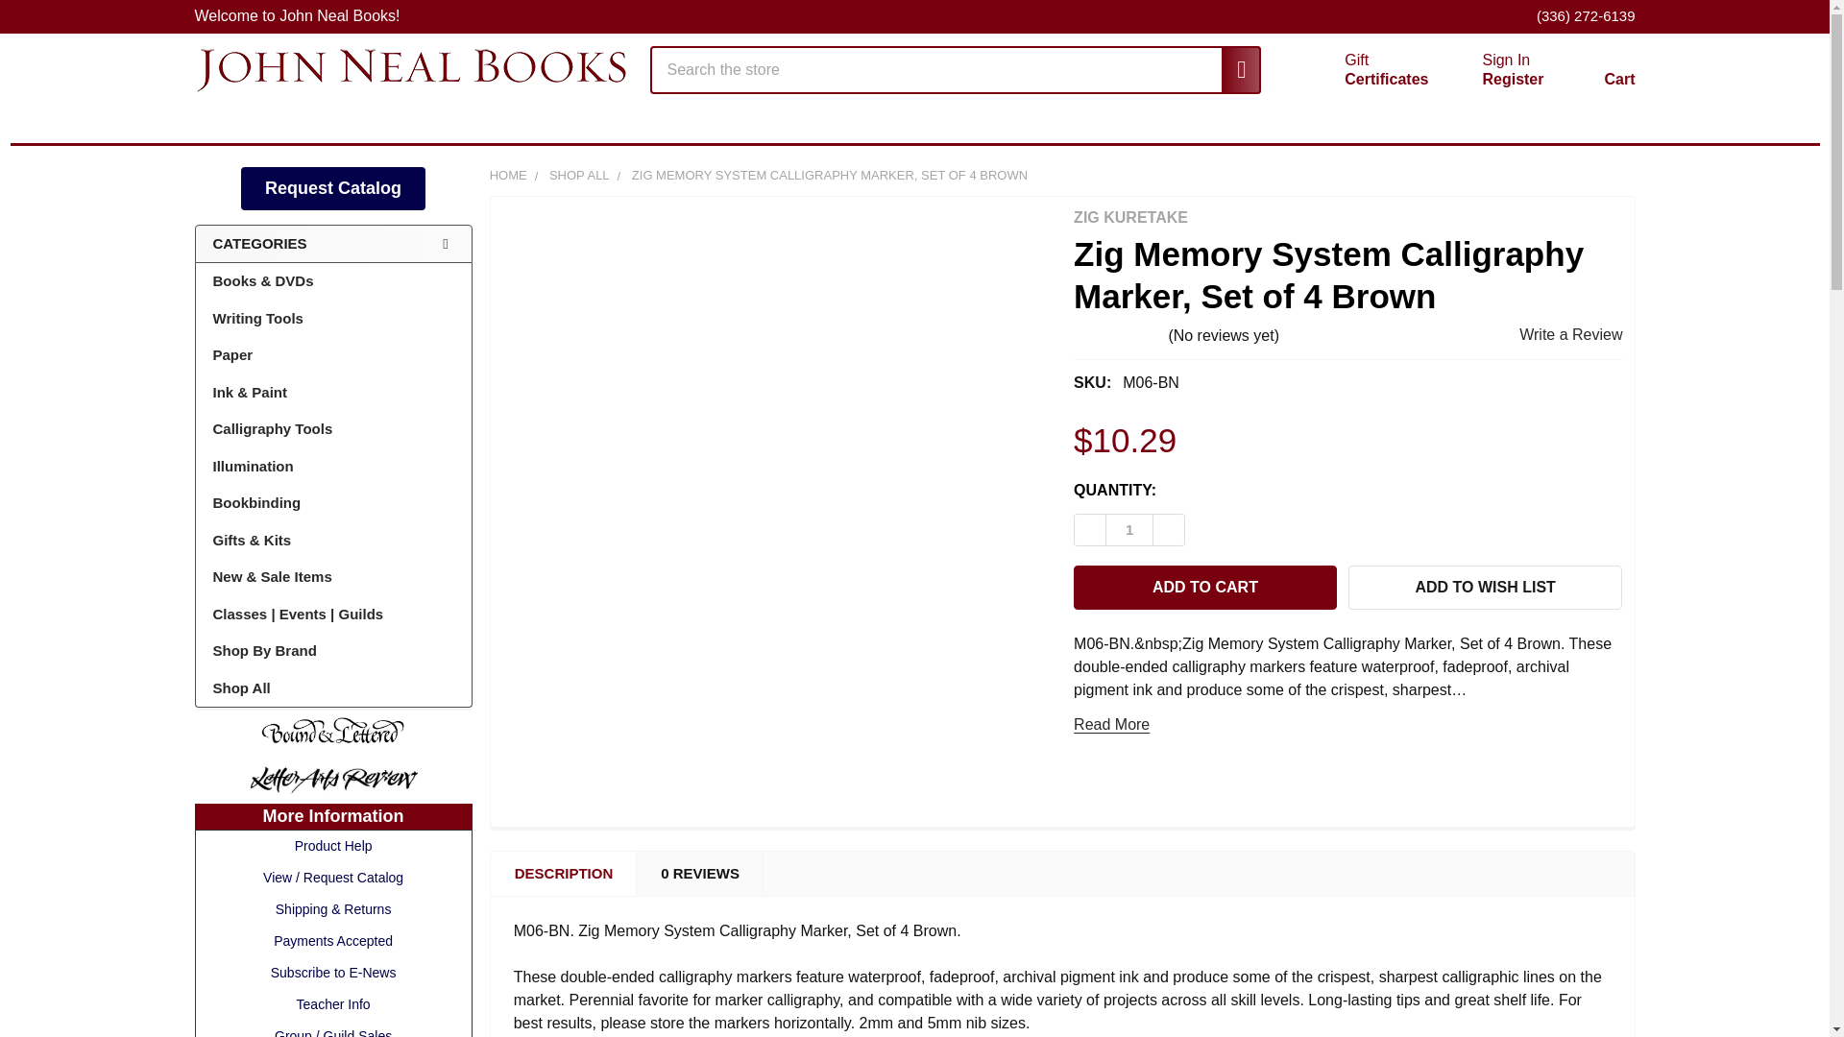 This screenshot has height=1037, width=1844. I want to click on 1, so click(409, 69).